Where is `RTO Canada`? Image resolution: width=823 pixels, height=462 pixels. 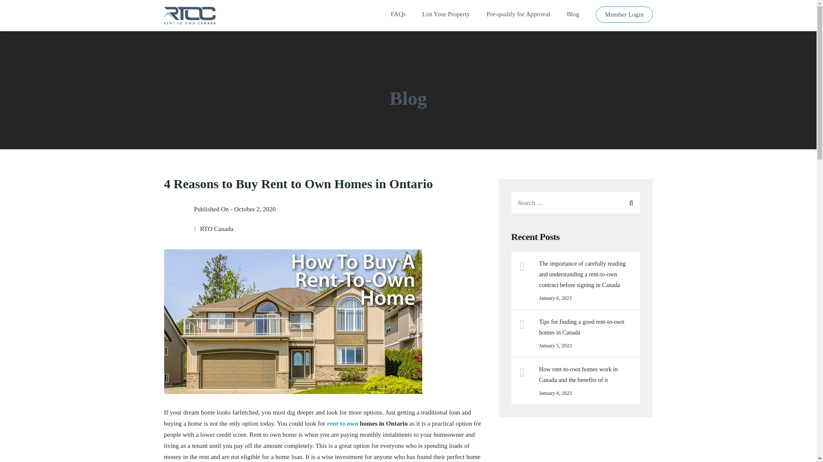
RTO Canada is located at coordinates (217, 229).